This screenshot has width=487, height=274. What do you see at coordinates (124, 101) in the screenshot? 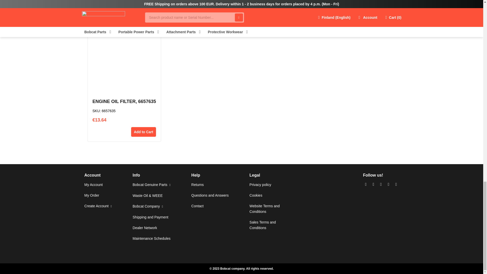
I see `ENGINE OIL FILTER, 6657635` at bounding box center [124, 101].